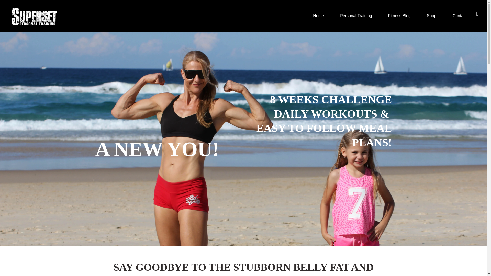 The width and height of the screenshot is (491, 276). I want to click on Fitness Blog, so click(399, 16).